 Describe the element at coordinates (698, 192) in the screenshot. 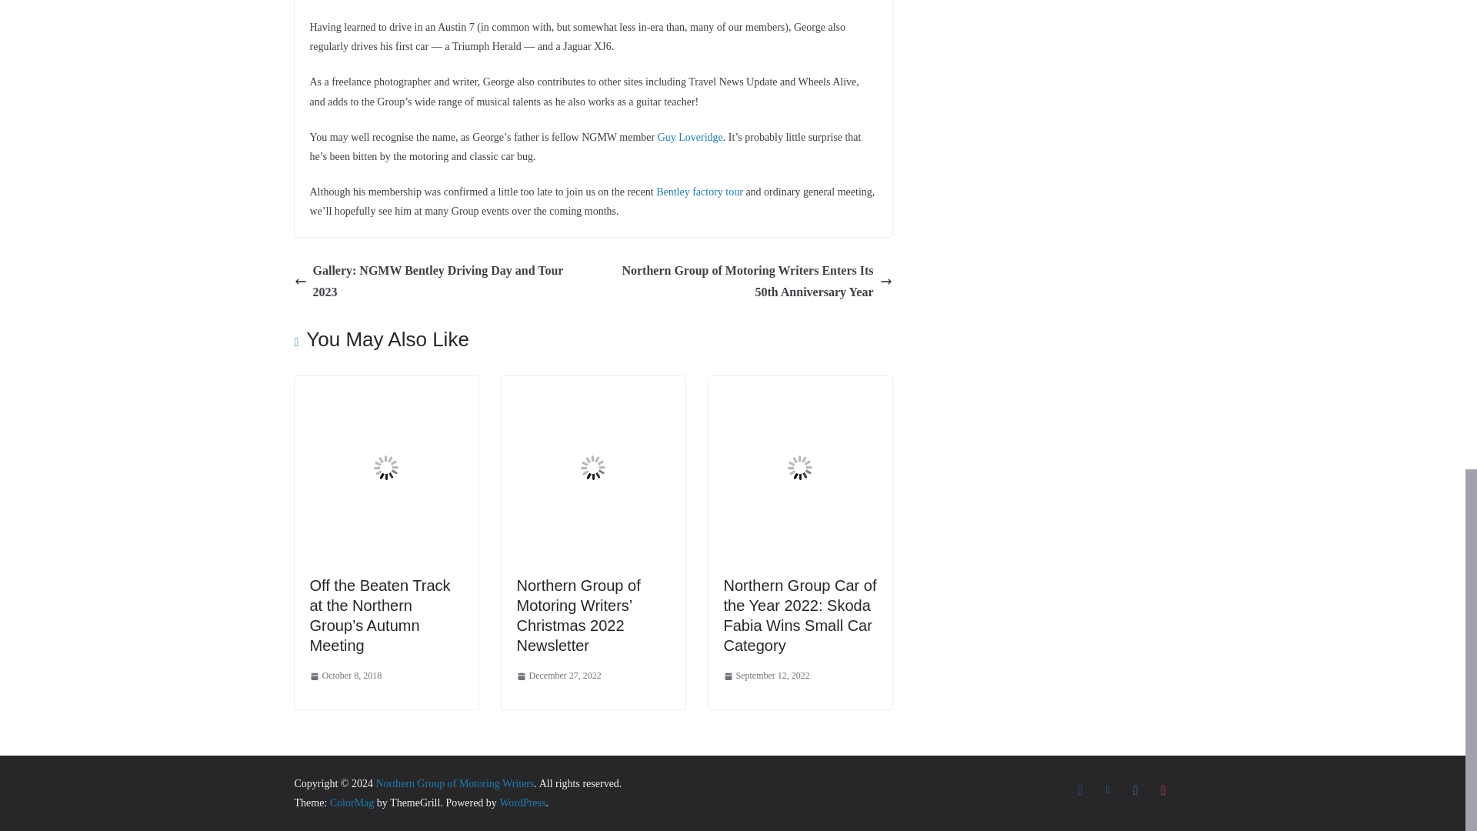

I see `Bentley factory tour` at that location.